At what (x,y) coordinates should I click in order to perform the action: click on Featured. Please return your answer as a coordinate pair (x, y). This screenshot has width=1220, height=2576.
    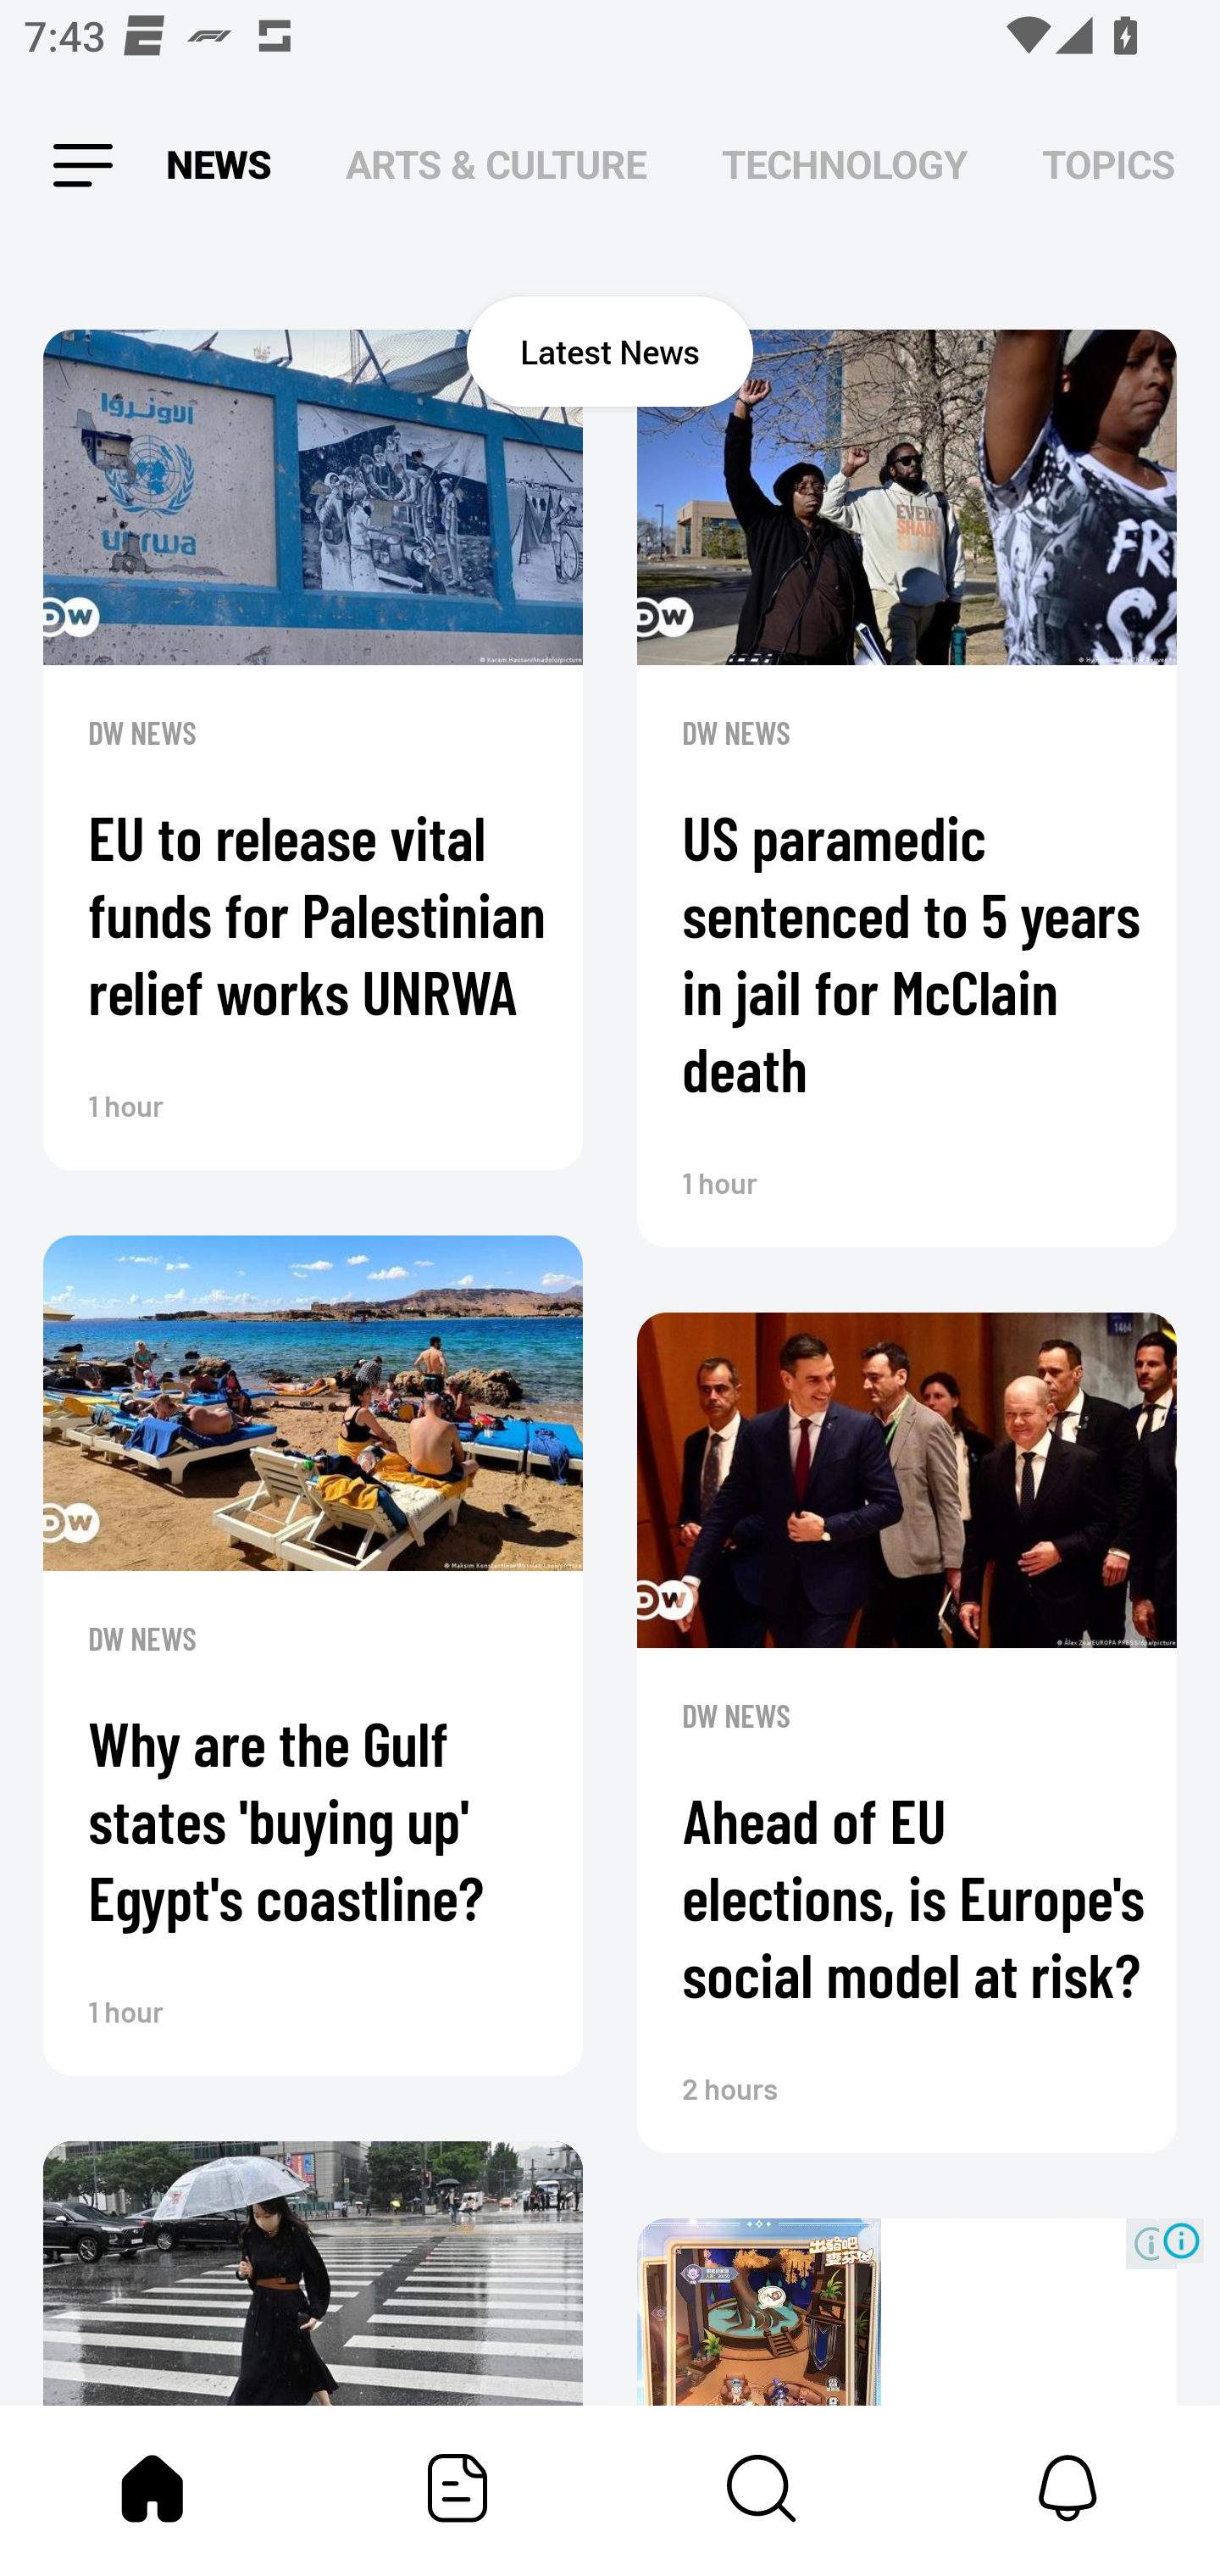
    Looking at the image, I should click on (457, 2488).